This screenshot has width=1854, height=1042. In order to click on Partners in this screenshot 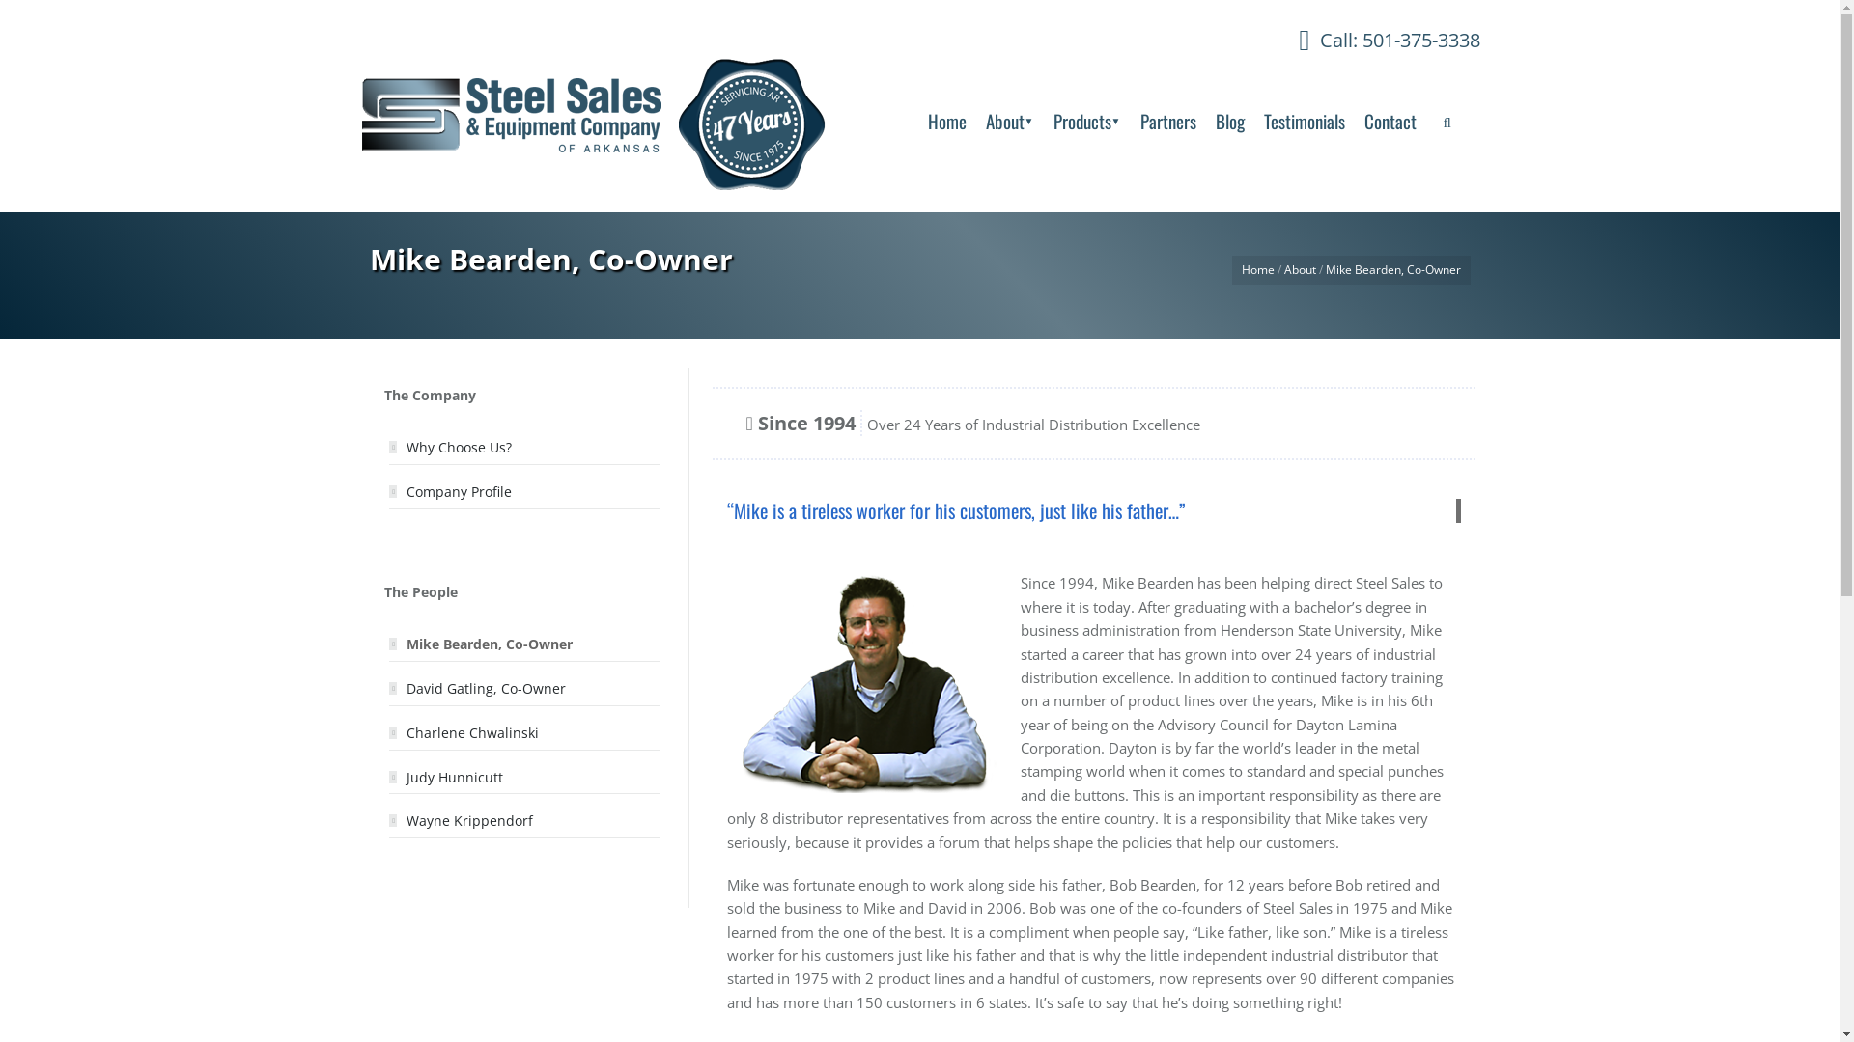, I will do `click(1167, 120)`.